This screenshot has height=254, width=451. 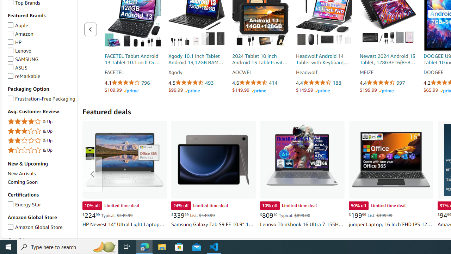 I want to click on 4.1 out of 5 stars 796 ratings, so click(x=132, y=83).